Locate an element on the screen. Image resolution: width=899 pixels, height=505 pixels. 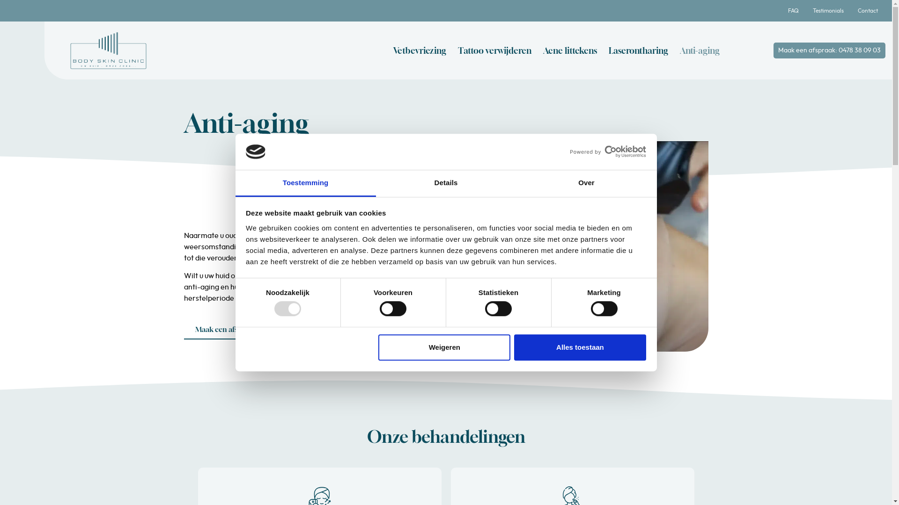
Testimonials is located at coordinates (828, 11).